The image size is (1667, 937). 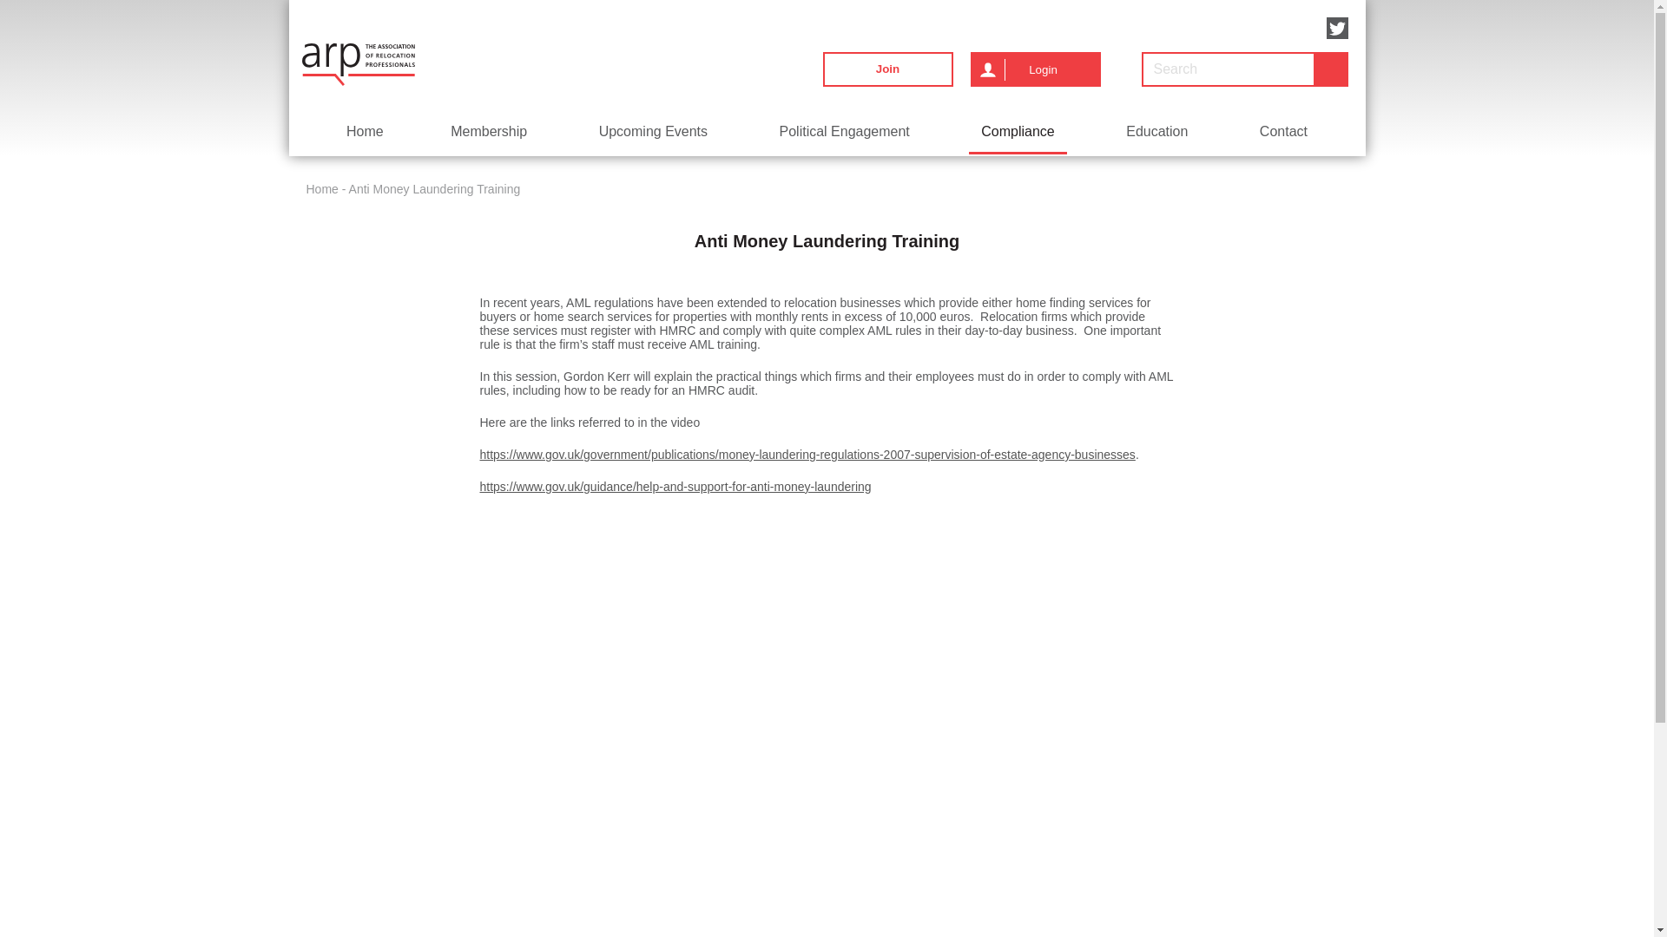 I want to click on Compliance, so click(x=1018, y=131).